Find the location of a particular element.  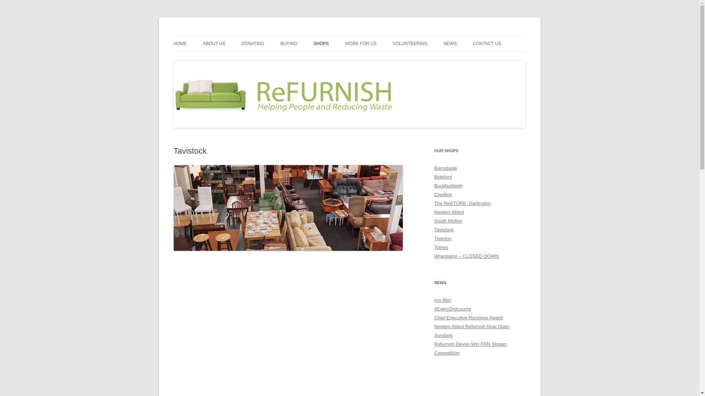

VOLUNTEERING is located at coordinates (410, 44).